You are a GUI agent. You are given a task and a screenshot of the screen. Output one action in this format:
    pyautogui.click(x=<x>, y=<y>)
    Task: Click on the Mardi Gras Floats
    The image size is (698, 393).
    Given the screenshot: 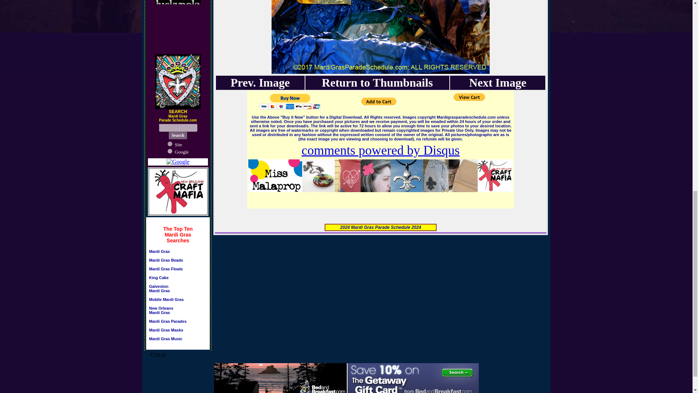 What is the action you would take?
    pyautogui.click(x=161, y=312)
    